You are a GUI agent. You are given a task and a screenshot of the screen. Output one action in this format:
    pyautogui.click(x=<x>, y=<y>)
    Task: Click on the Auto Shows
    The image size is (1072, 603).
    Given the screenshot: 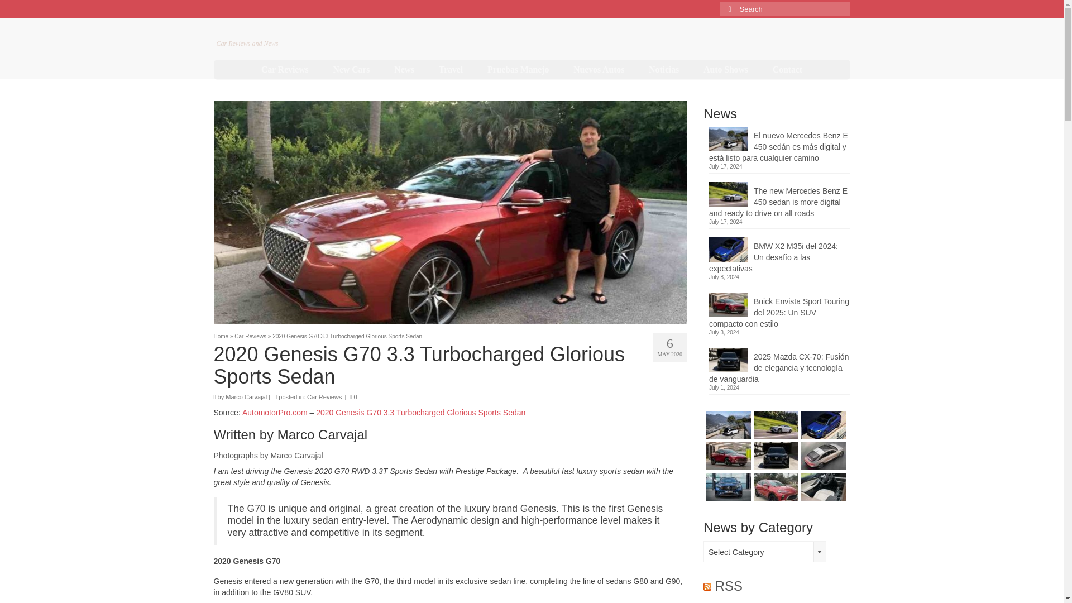 What is the action you would take?
    pyautogui.click(x=726, y=69)
    